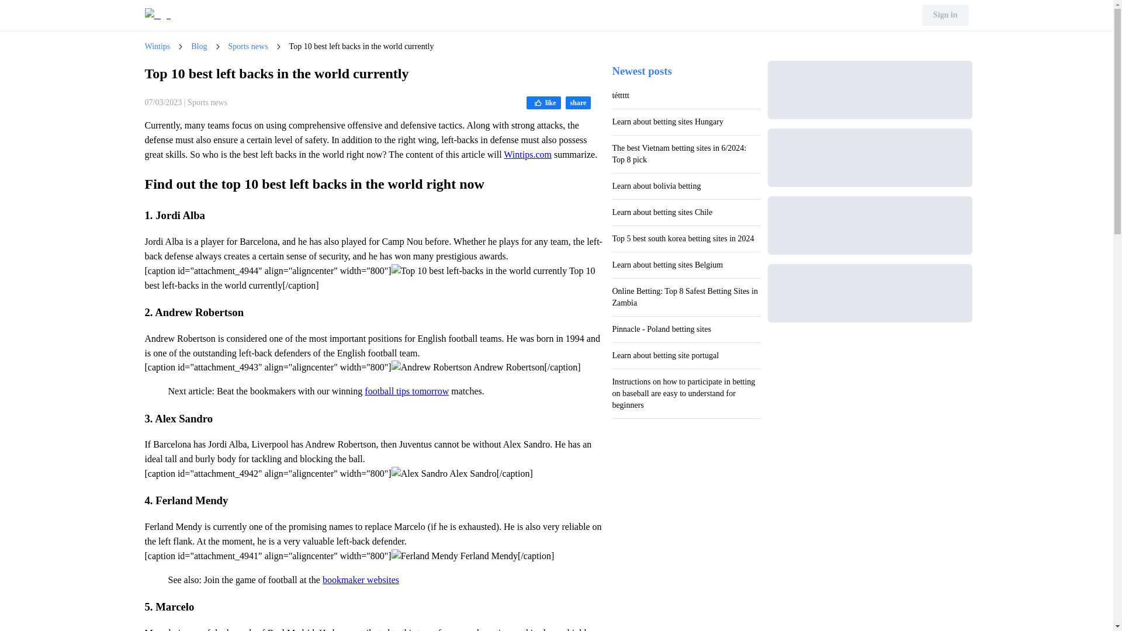 The height and width of the screenshot is (631, 1122). Describe the element at coordinates (528, 154) in the screenshot. I see `Wintips.com` at that location.